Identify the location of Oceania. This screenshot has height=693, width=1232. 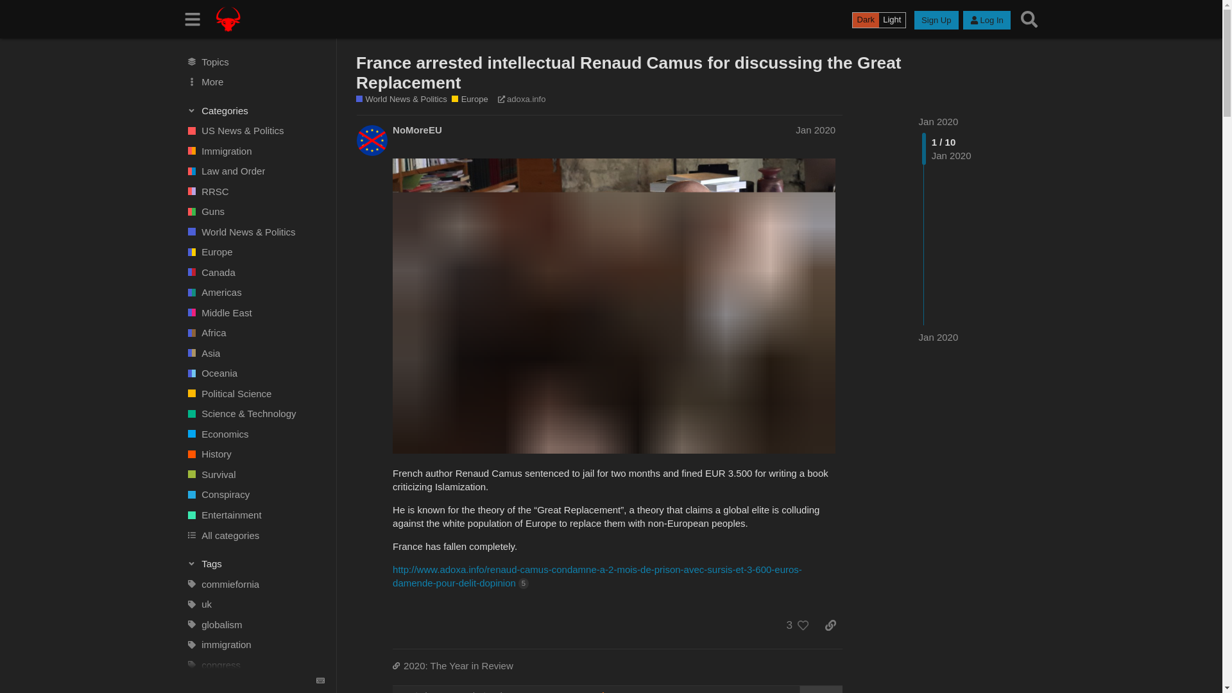
(250, 373).